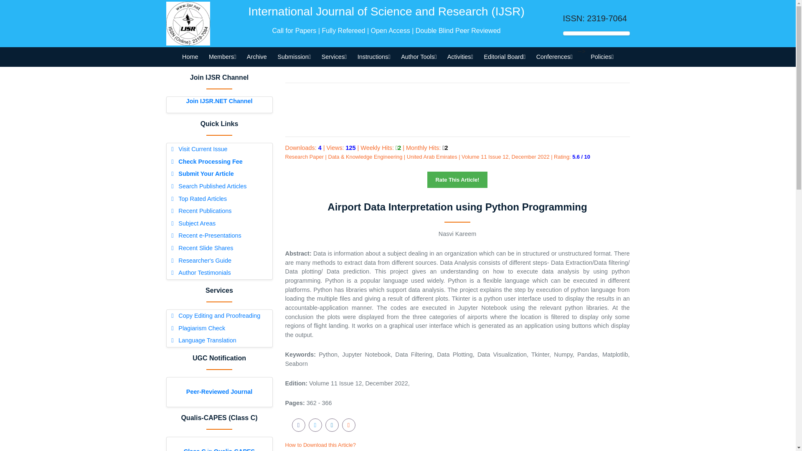  Describe the element at coordinates (256, 57) in the screenshot. I see `Archive` at that location.